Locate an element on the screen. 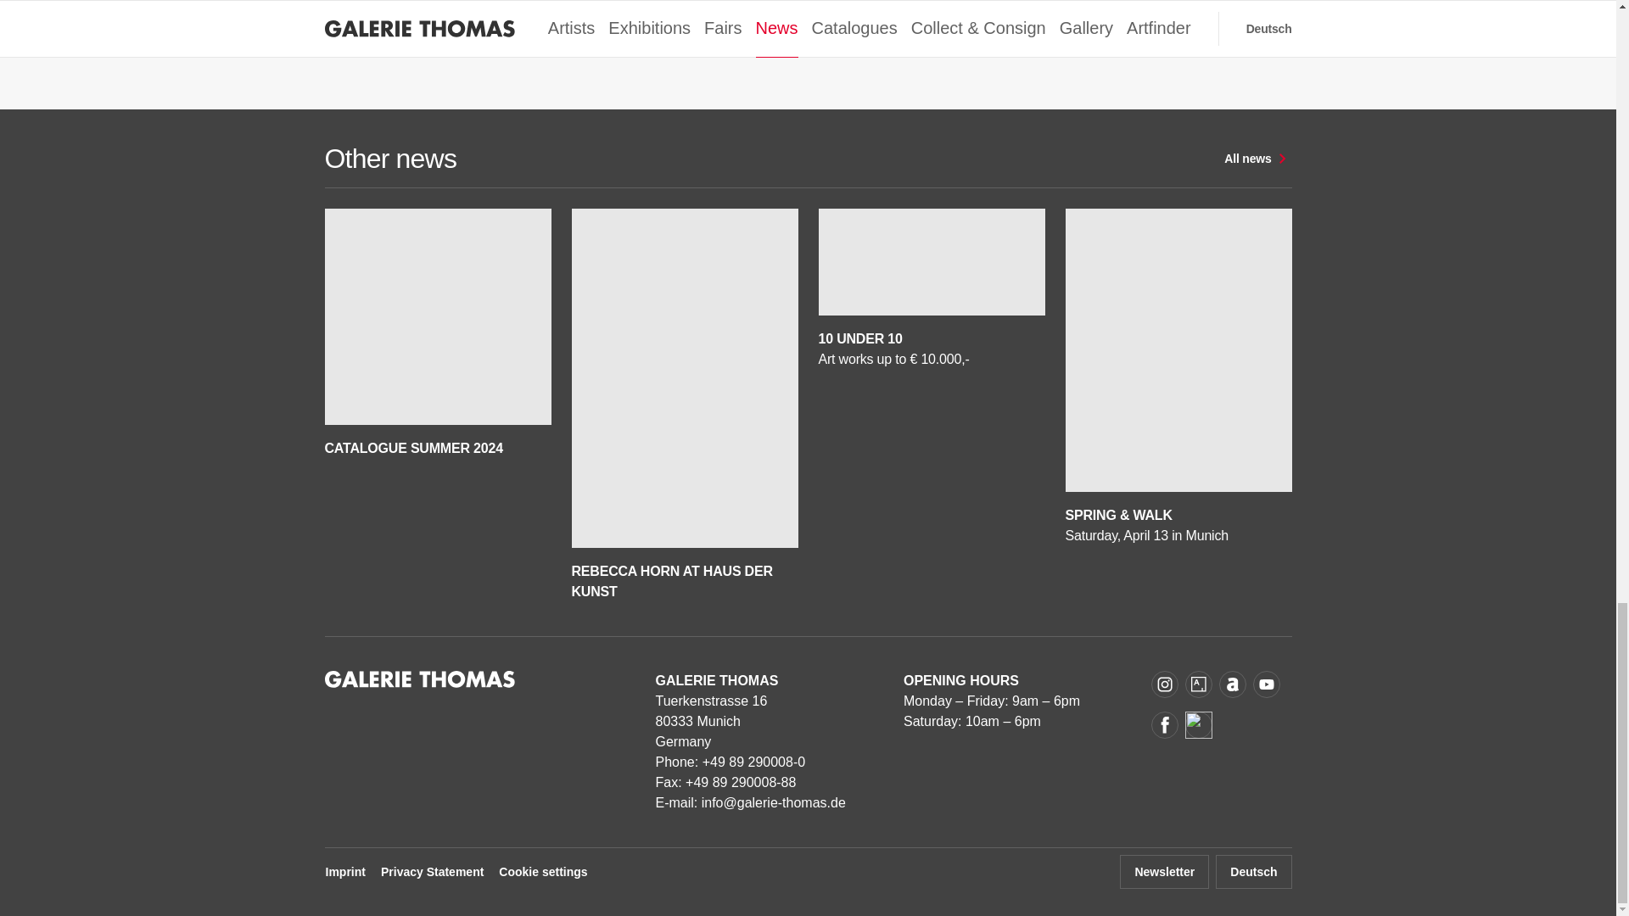  Instagram is located at coordinates (1164, 684).